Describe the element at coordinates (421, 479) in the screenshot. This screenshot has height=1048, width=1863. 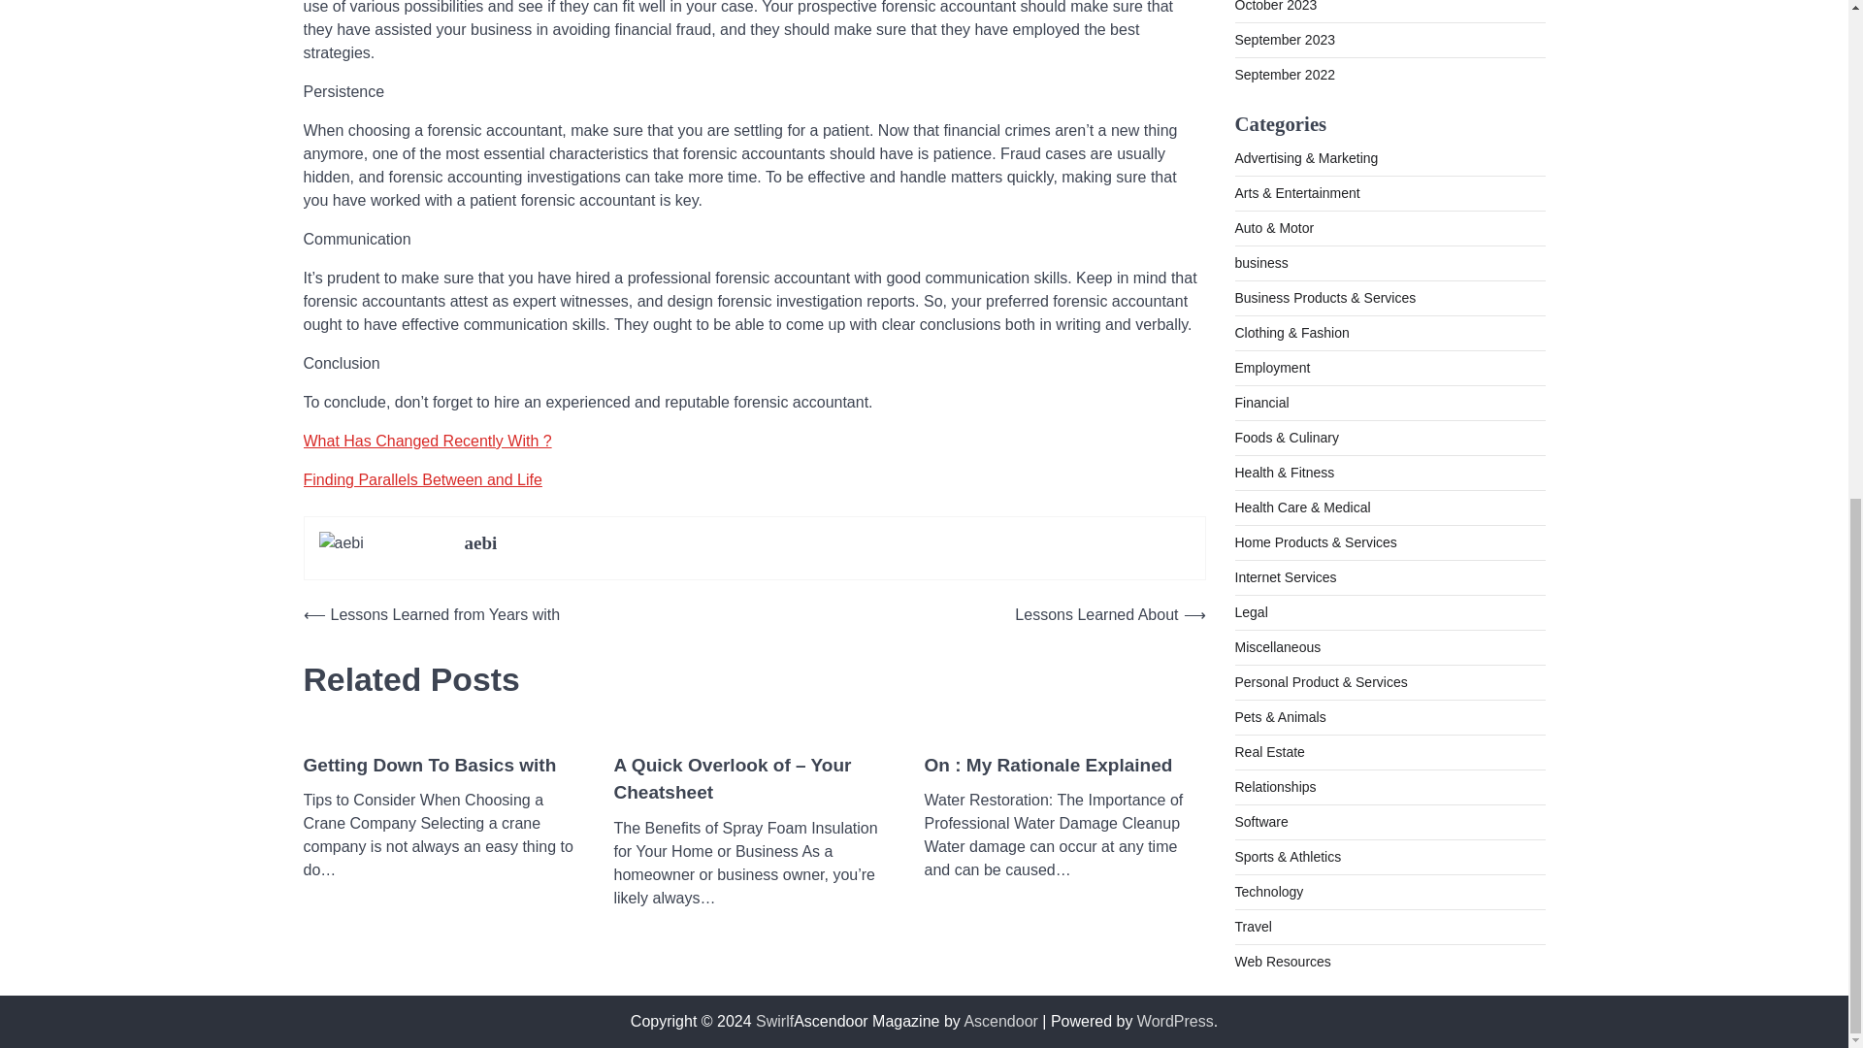
I see `Finding Parallels Between and Life` at that location.